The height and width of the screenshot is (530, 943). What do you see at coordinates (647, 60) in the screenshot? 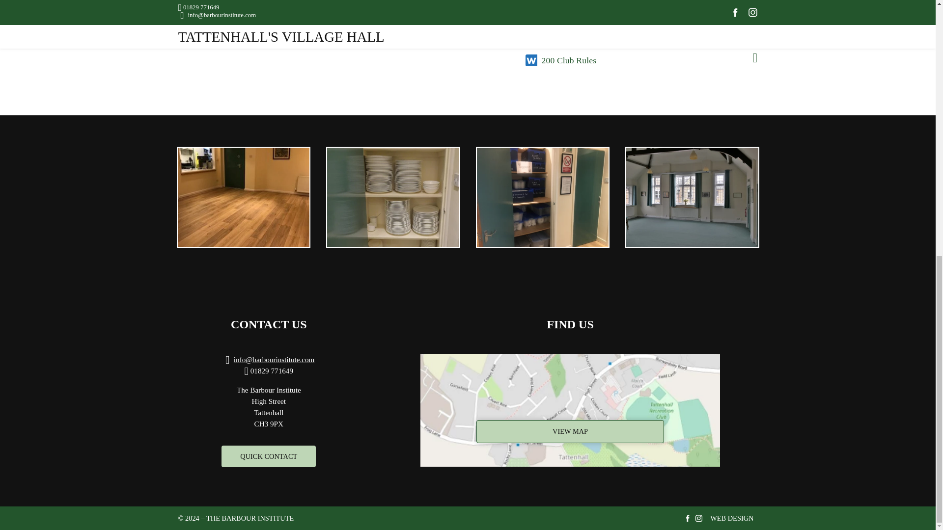
I see `Download: 200 Club Rules 2023- 2024` at bounding box center [647, 60].